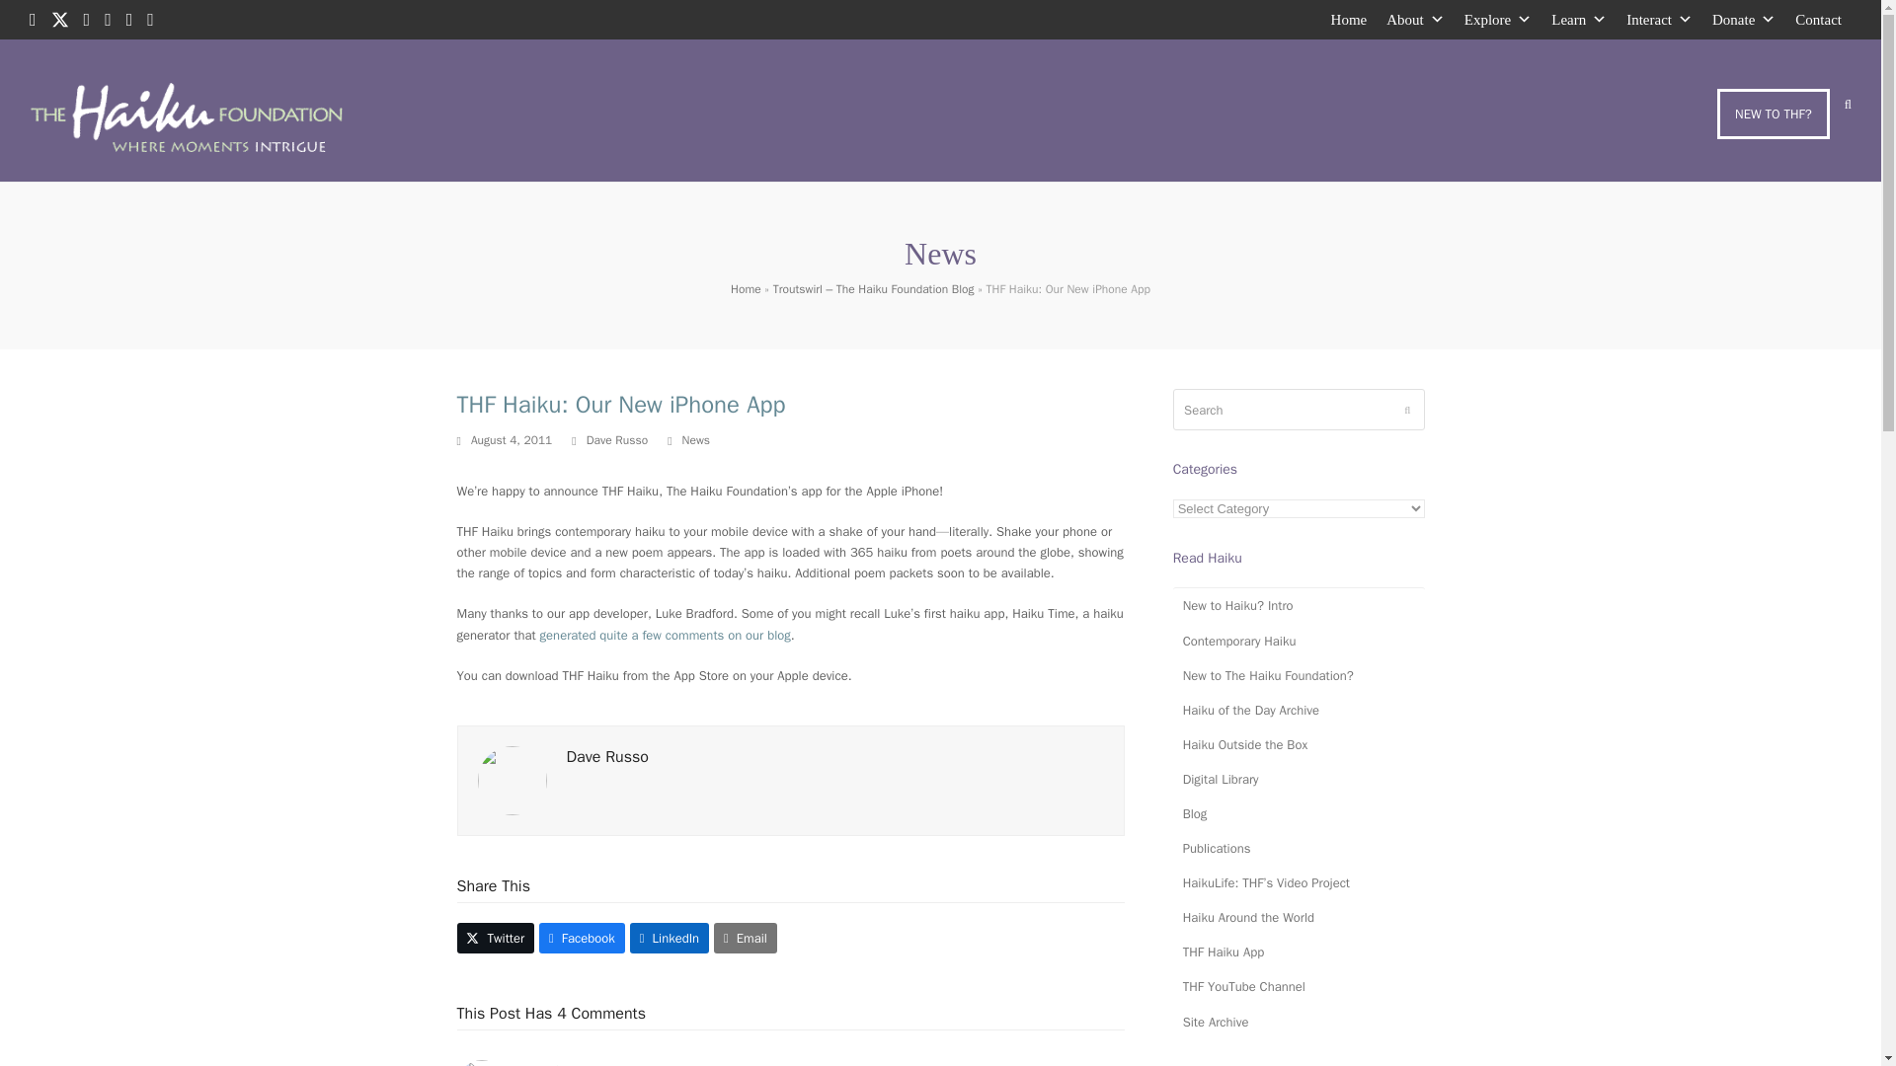 The image size is (1896, 1066). Describe the element at coordinates (1578, 20) in the screenshot. I see `Learn` at that location.